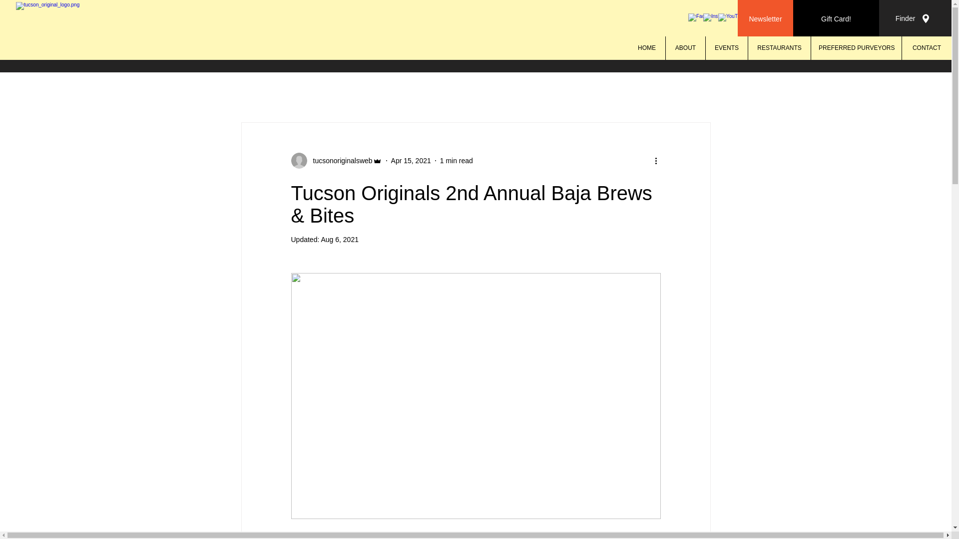  I want to click on Gift Card!, so click(836, 19).